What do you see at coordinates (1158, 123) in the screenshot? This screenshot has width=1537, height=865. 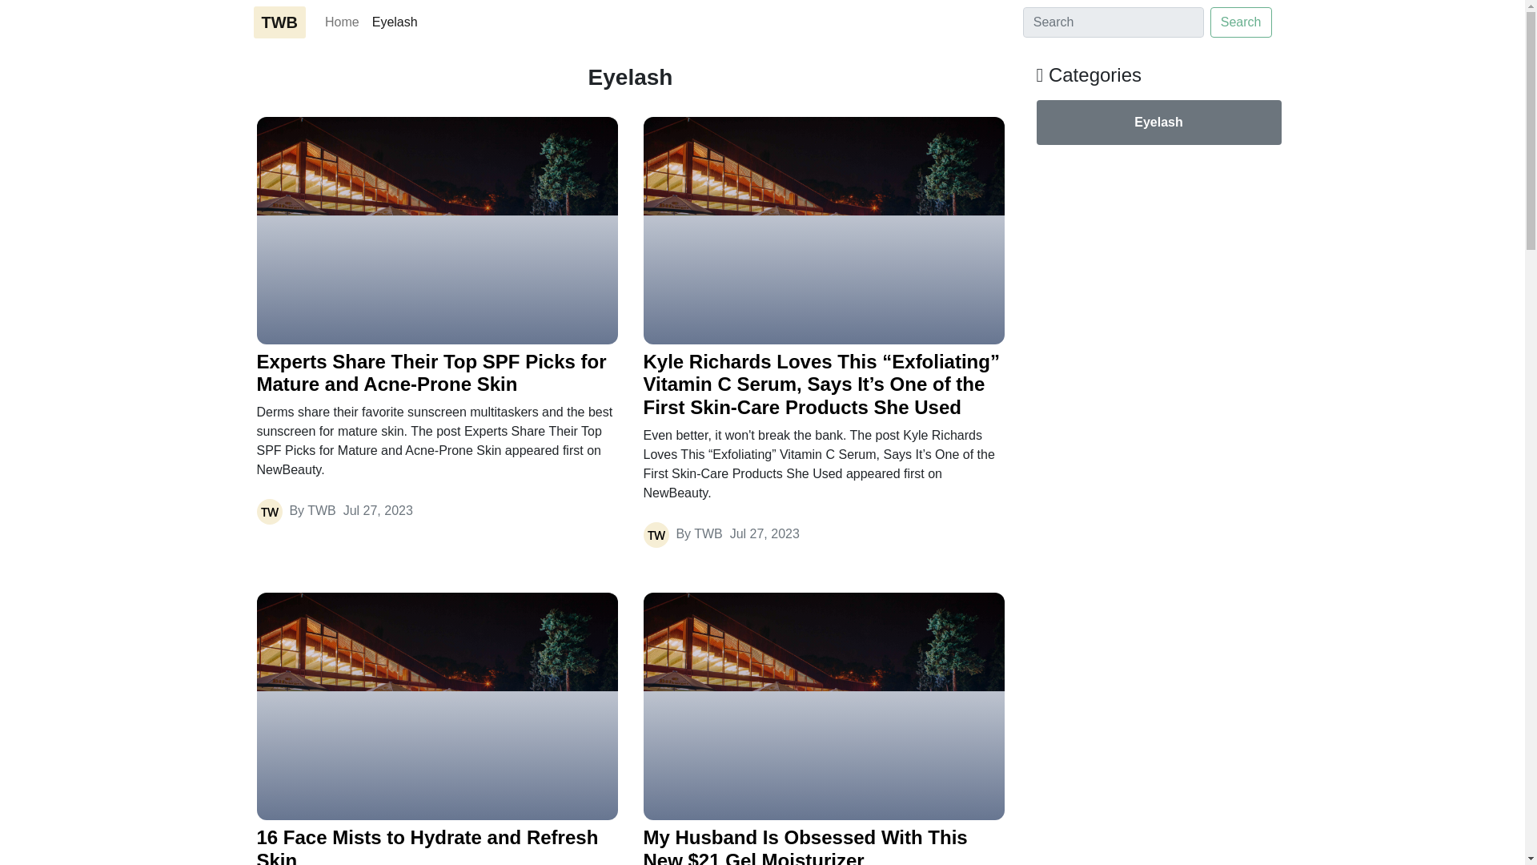 I see `Eyelash` at bounding box center [1158, 123].